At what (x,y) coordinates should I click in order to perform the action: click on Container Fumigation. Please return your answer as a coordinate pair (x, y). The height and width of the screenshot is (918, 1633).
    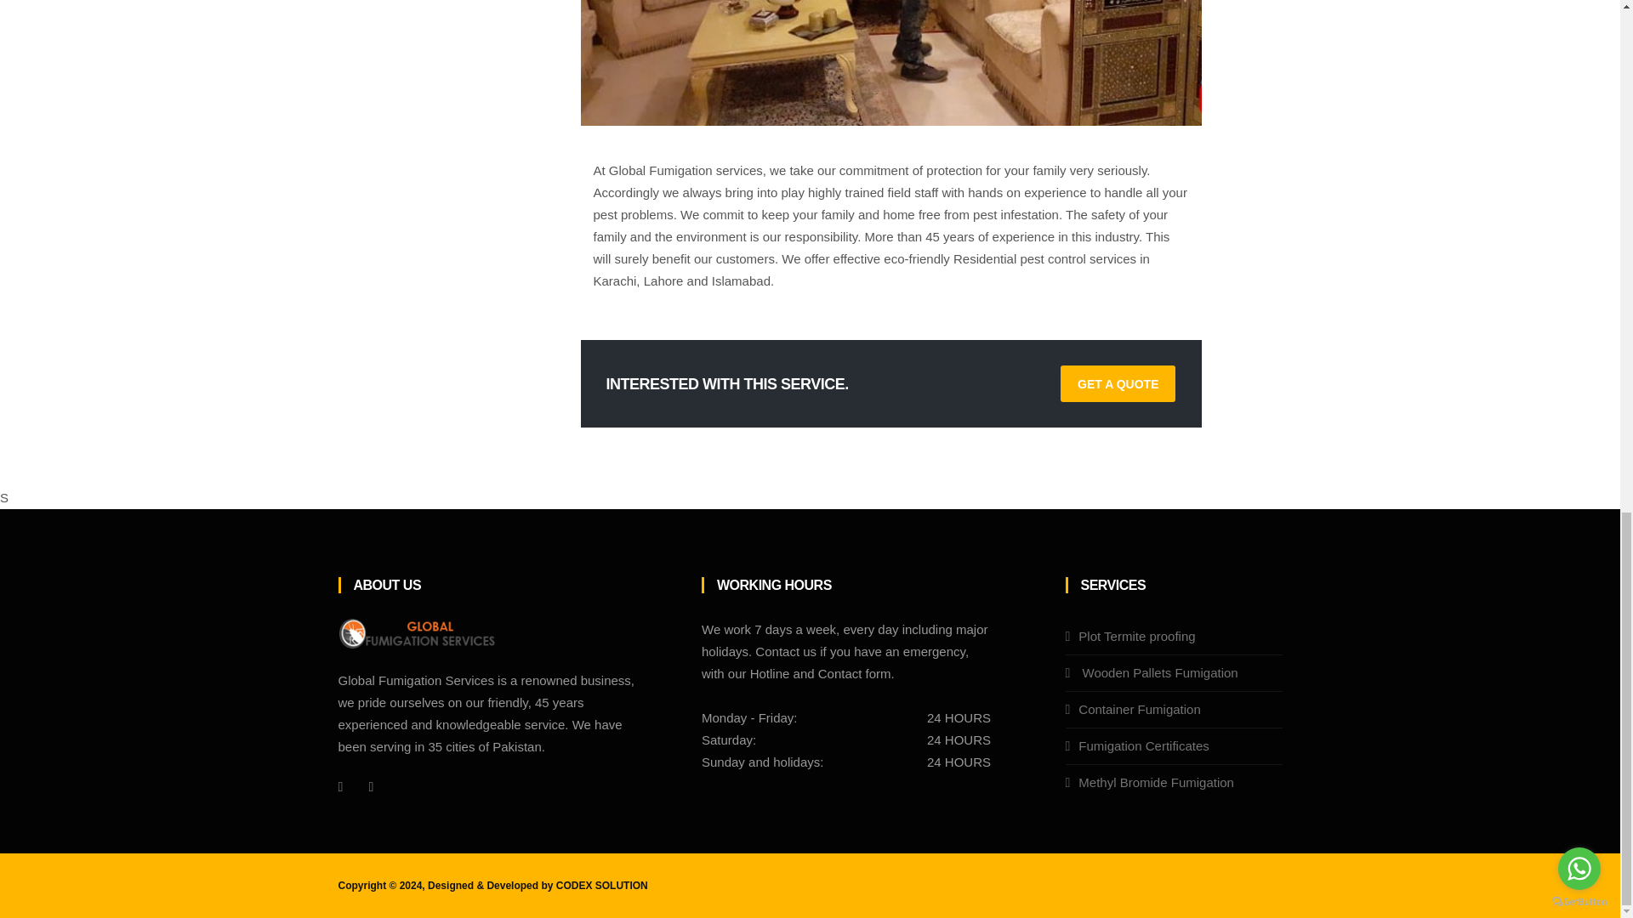
    Looking at the image, I should click on (1139, 709).